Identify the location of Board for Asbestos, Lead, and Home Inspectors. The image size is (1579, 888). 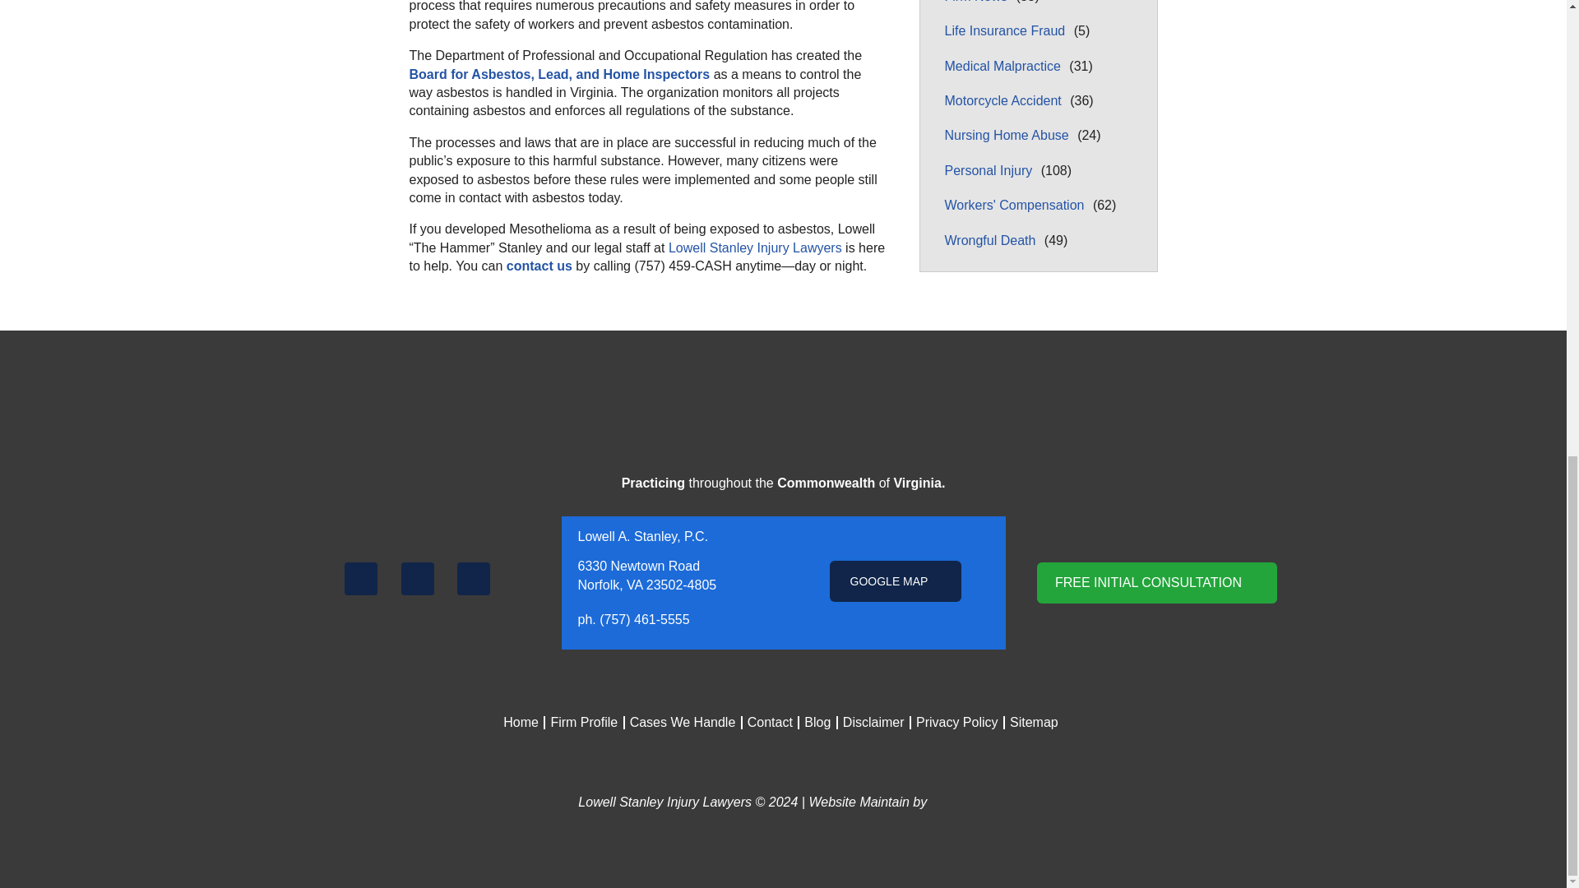
(559, 74).